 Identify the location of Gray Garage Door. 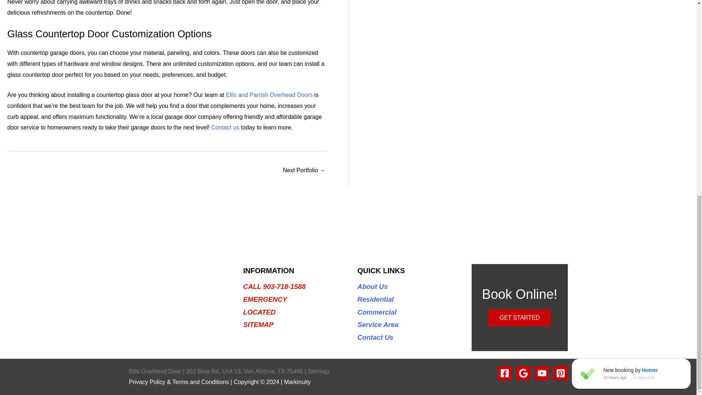
(304, 171).